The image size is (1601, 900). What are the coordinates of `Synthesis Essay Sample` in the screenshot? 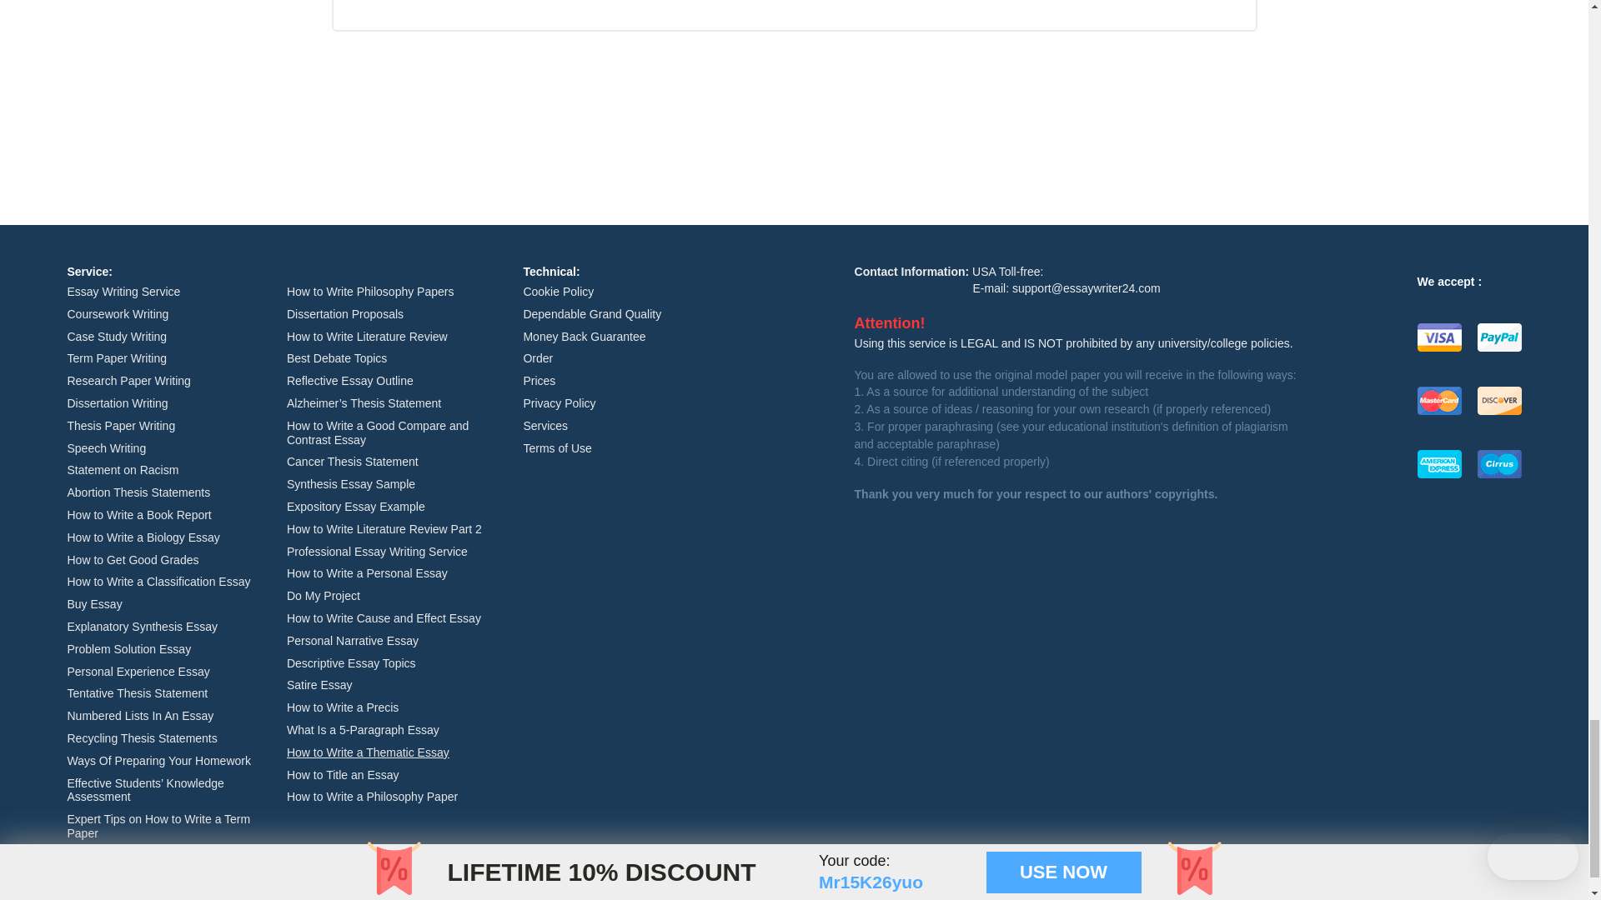 It's located at (350, 483).